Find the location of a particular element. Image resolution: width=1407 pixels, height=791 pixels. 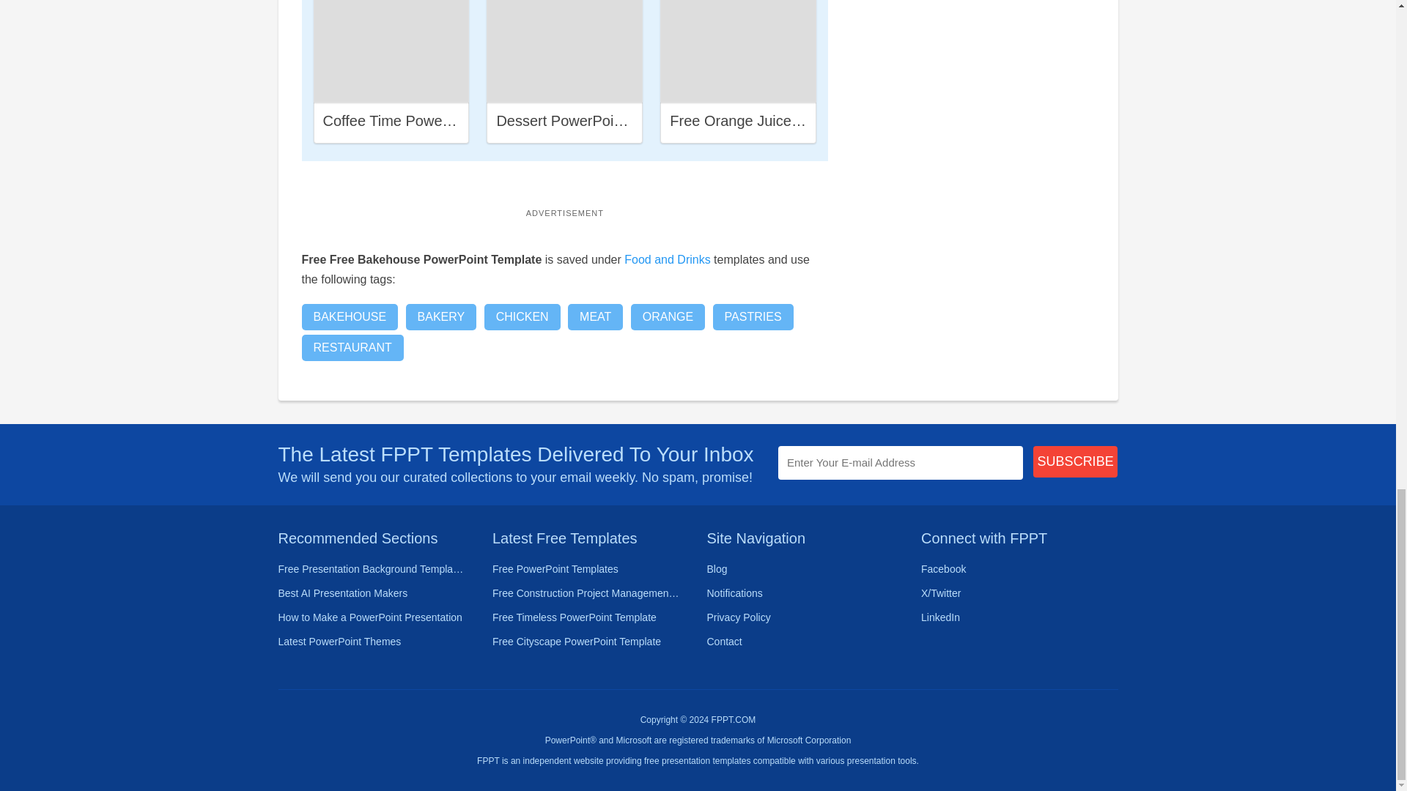

Subscribe is located at coordinates (1076, 461).